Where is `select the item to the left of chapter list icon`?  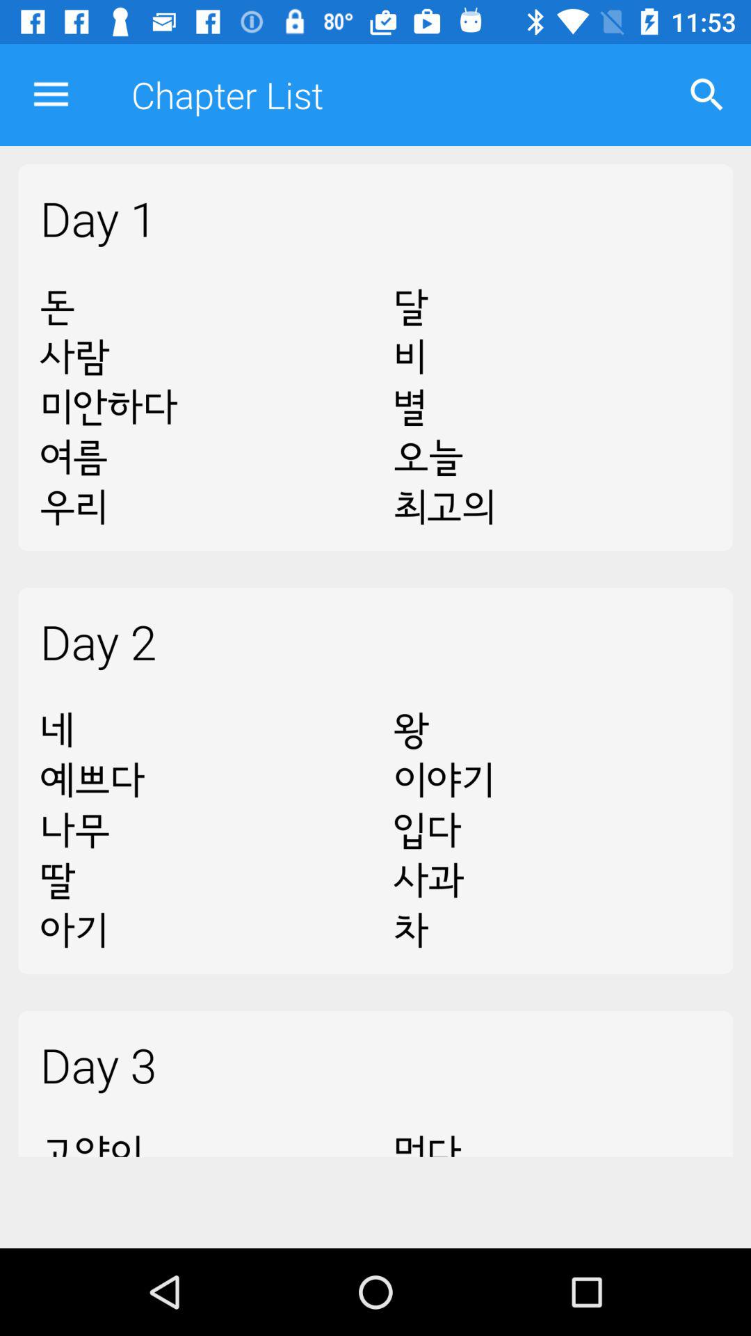
select the item to the left of chapter list icon is located at coordinates (51, 95).